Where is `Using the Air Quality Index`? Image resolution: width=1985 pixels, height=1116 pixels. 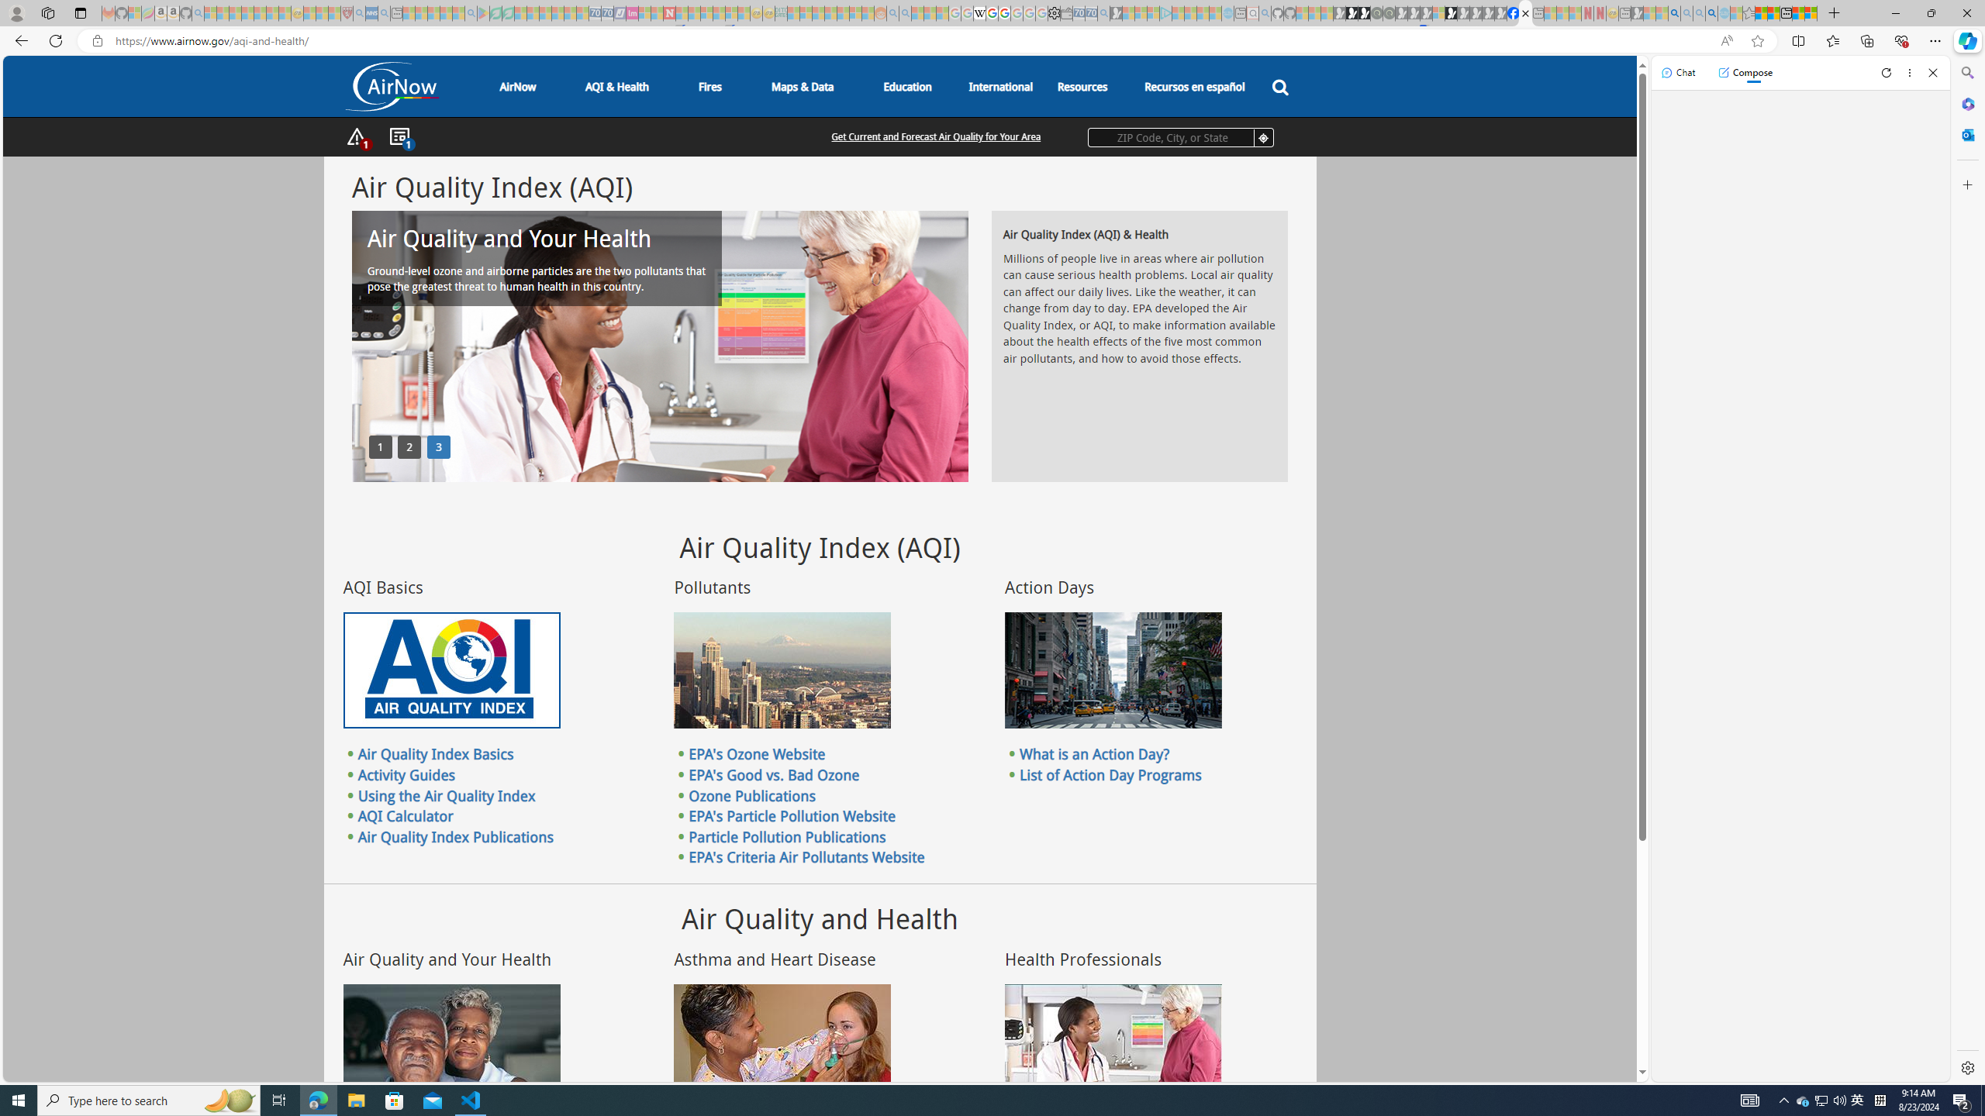 Using the Air Quality Index is located at coordinates (447, 795).